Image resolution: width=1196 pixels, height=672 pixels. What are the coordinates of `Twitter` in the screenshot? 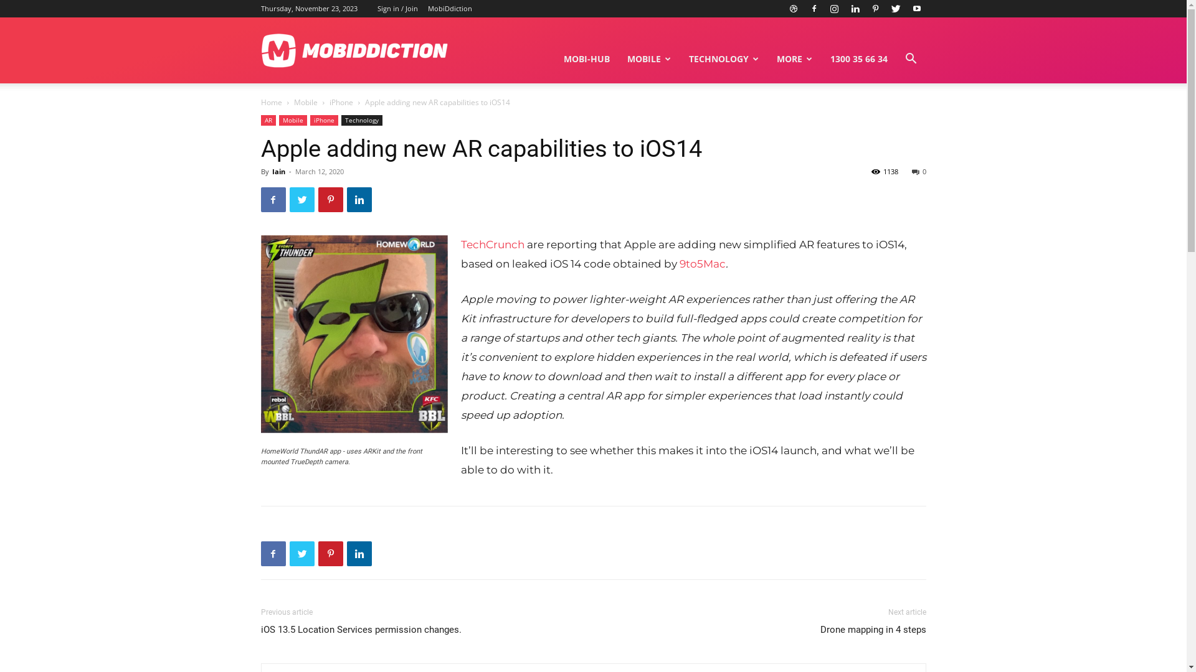 It's located at (896, 9).